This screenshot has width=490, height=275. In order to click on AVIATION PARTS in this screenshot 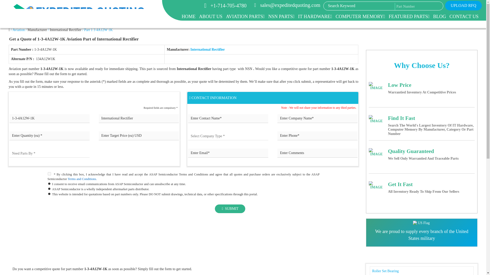, I will do `click(245, 16)`.